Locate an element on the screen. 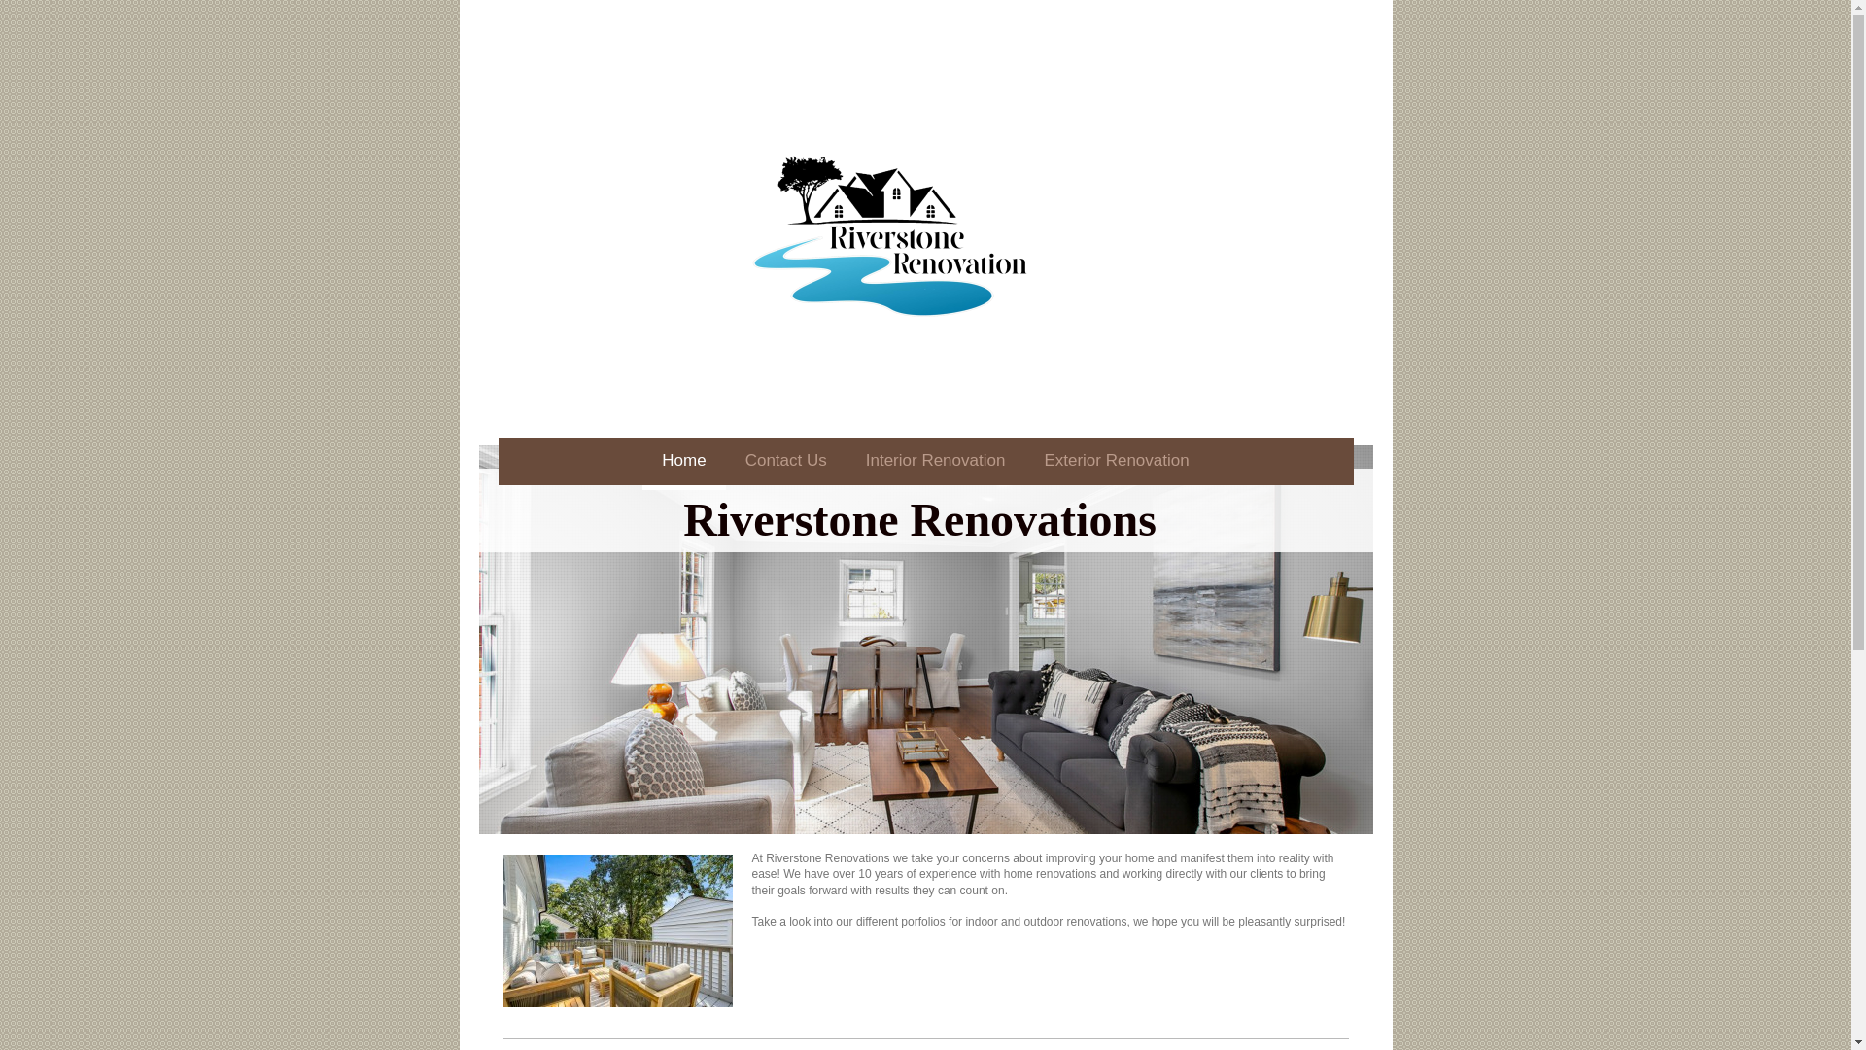 Image resolution: width=1866 pixels, height=1050 pixels. Interior Renovation is located at coordinates (935, 464).